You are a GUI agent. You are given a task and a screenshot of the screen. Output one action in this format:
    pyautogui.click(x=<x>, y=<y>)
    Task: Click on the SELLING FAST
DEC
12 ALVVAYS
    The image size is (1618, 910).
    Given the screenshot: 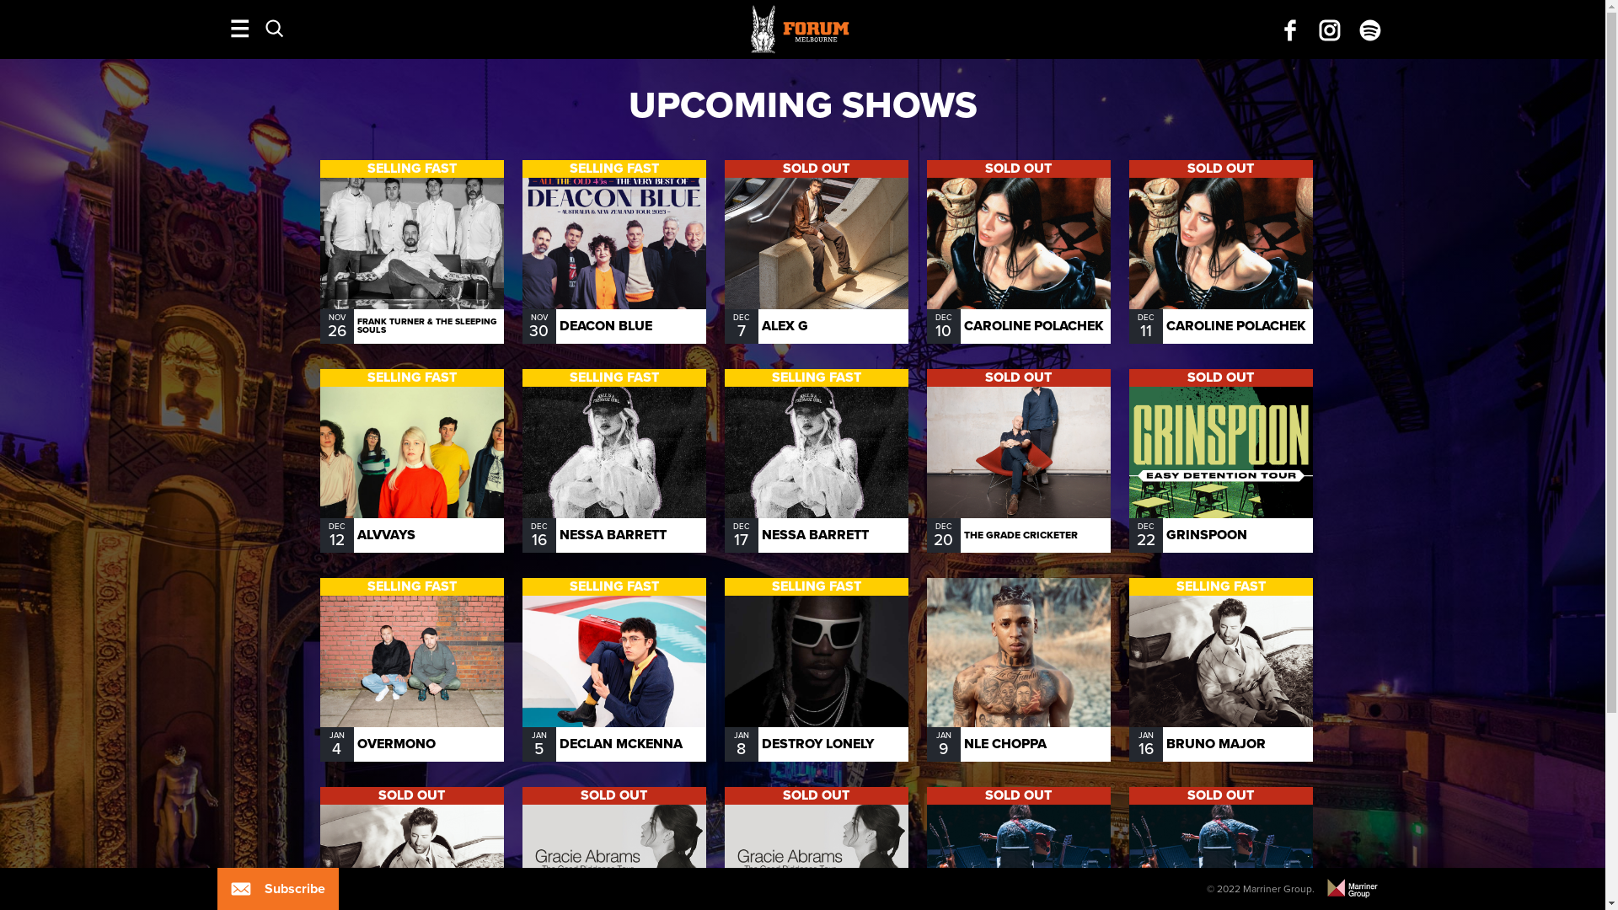 What is the action you would take?
    pyautogui.click(x=411, y=461)
    